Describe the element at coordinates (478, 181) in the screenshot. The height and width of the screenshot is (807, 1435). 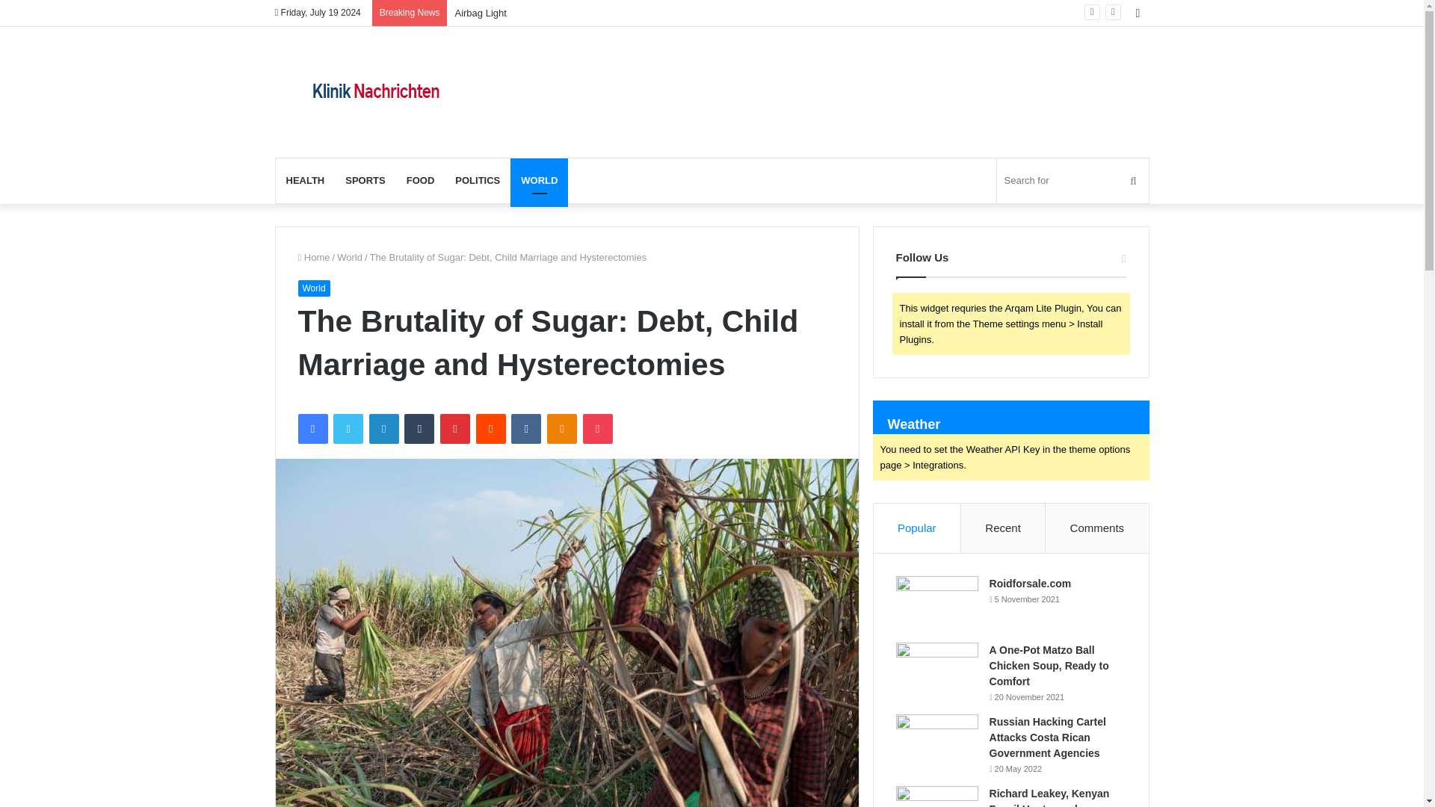
I see `POLITICS` at that location.